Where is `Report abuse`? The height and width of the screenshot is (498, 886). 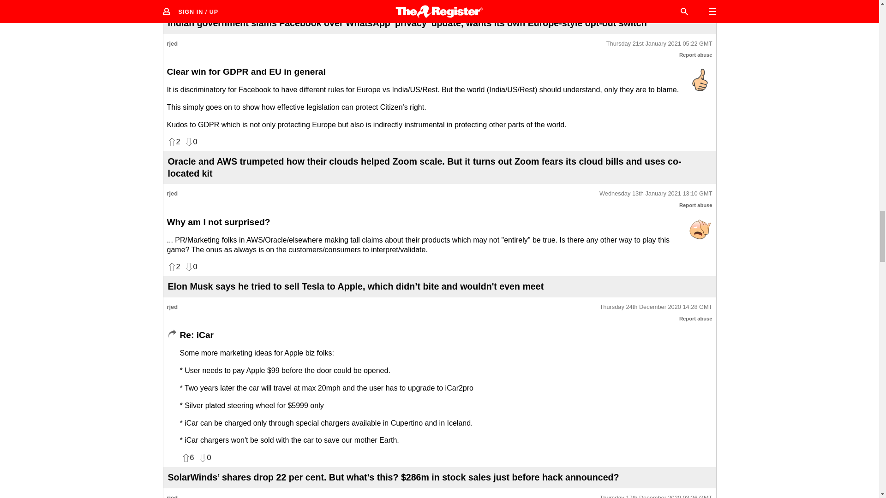
Report abuse is located at coordinates (696, 55).